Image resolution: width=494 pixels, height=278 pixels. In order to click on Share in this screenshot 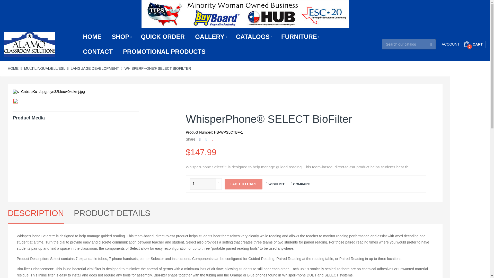, I will do `click(200, 139)`.